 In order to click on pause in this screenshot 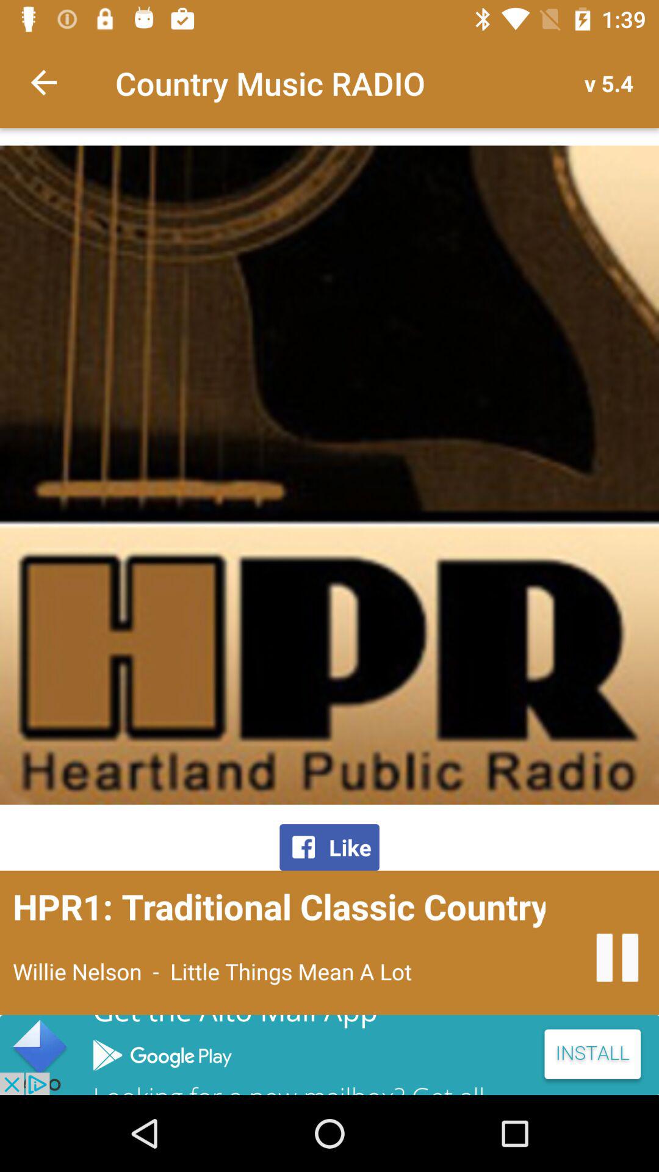, I will do `click(618, 957)`.